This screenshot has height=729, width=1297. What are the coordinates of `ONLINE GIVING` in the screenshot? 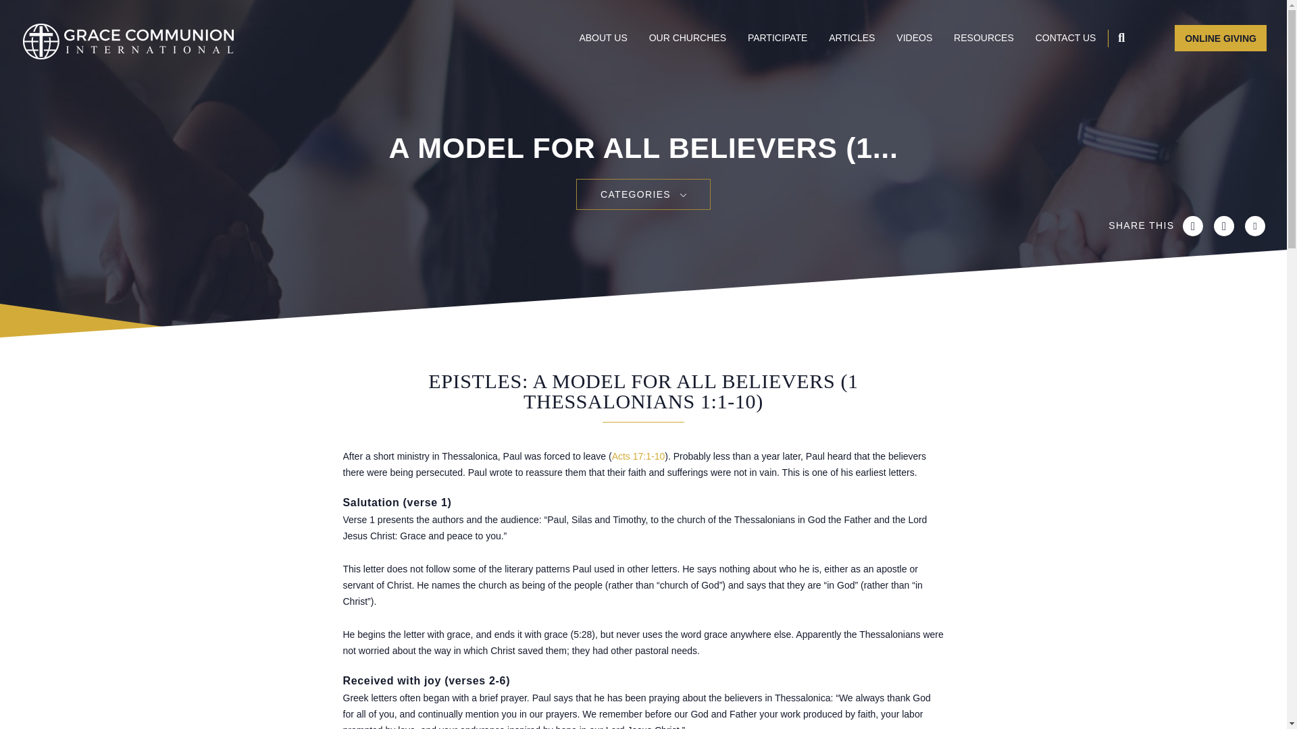 It's located at (1221, 38).